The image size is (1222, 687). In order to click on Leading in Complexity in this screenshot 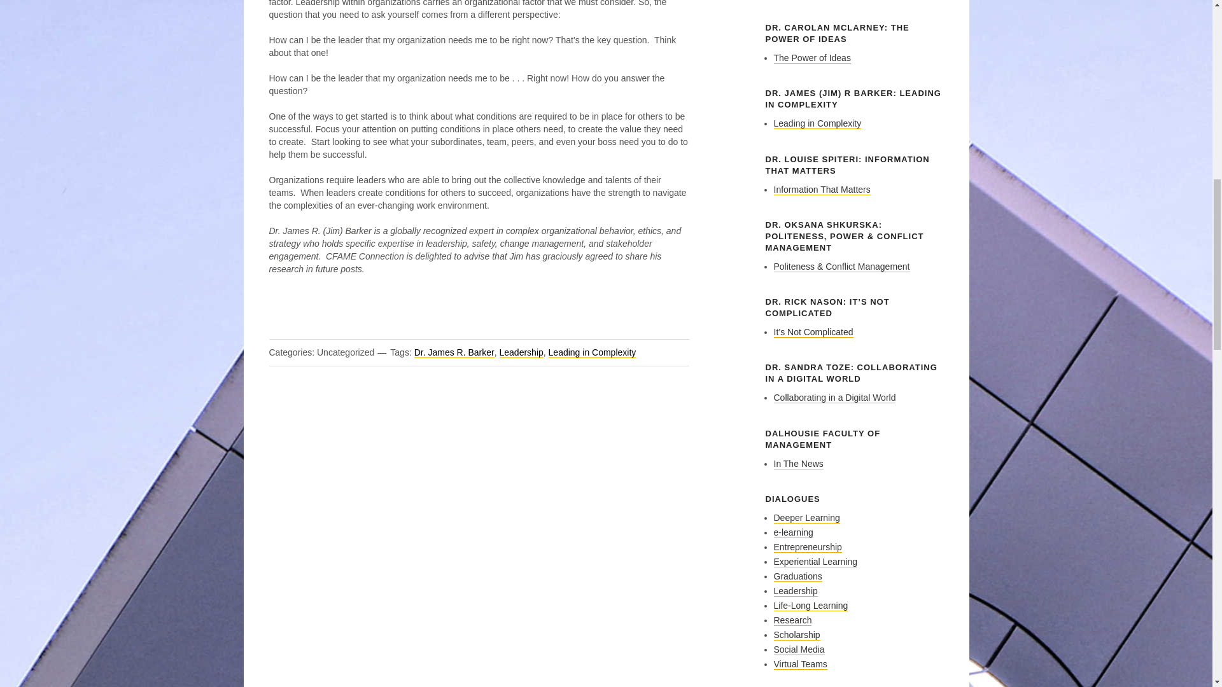, I will do `click(593, 352)`.